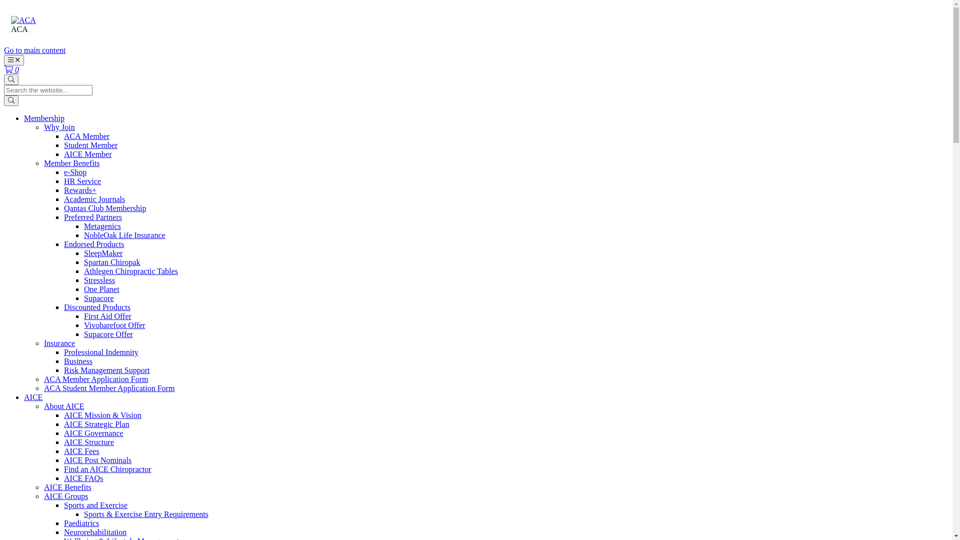 This screenshot has height=540, width=960. What do you see at coordinates (97, 424) in the screenshot?
I see `AICE Strategic Plan` at bounding box center [97, 424].